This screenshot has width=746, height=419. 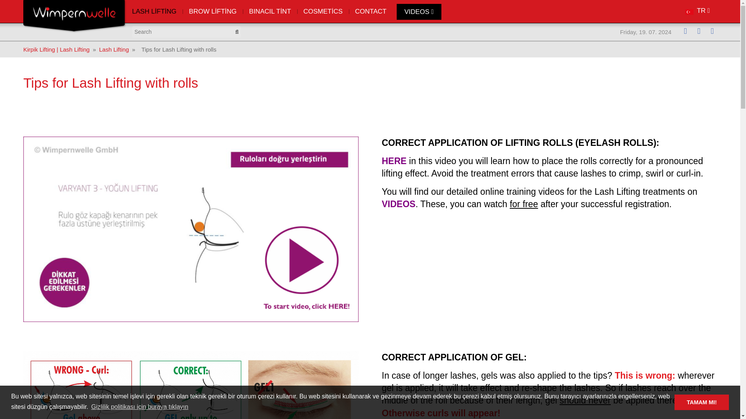 What do you see at coordinates (419, 12) in the screenshot?
I see `VIDEOS` at bounding box center [419, 12].